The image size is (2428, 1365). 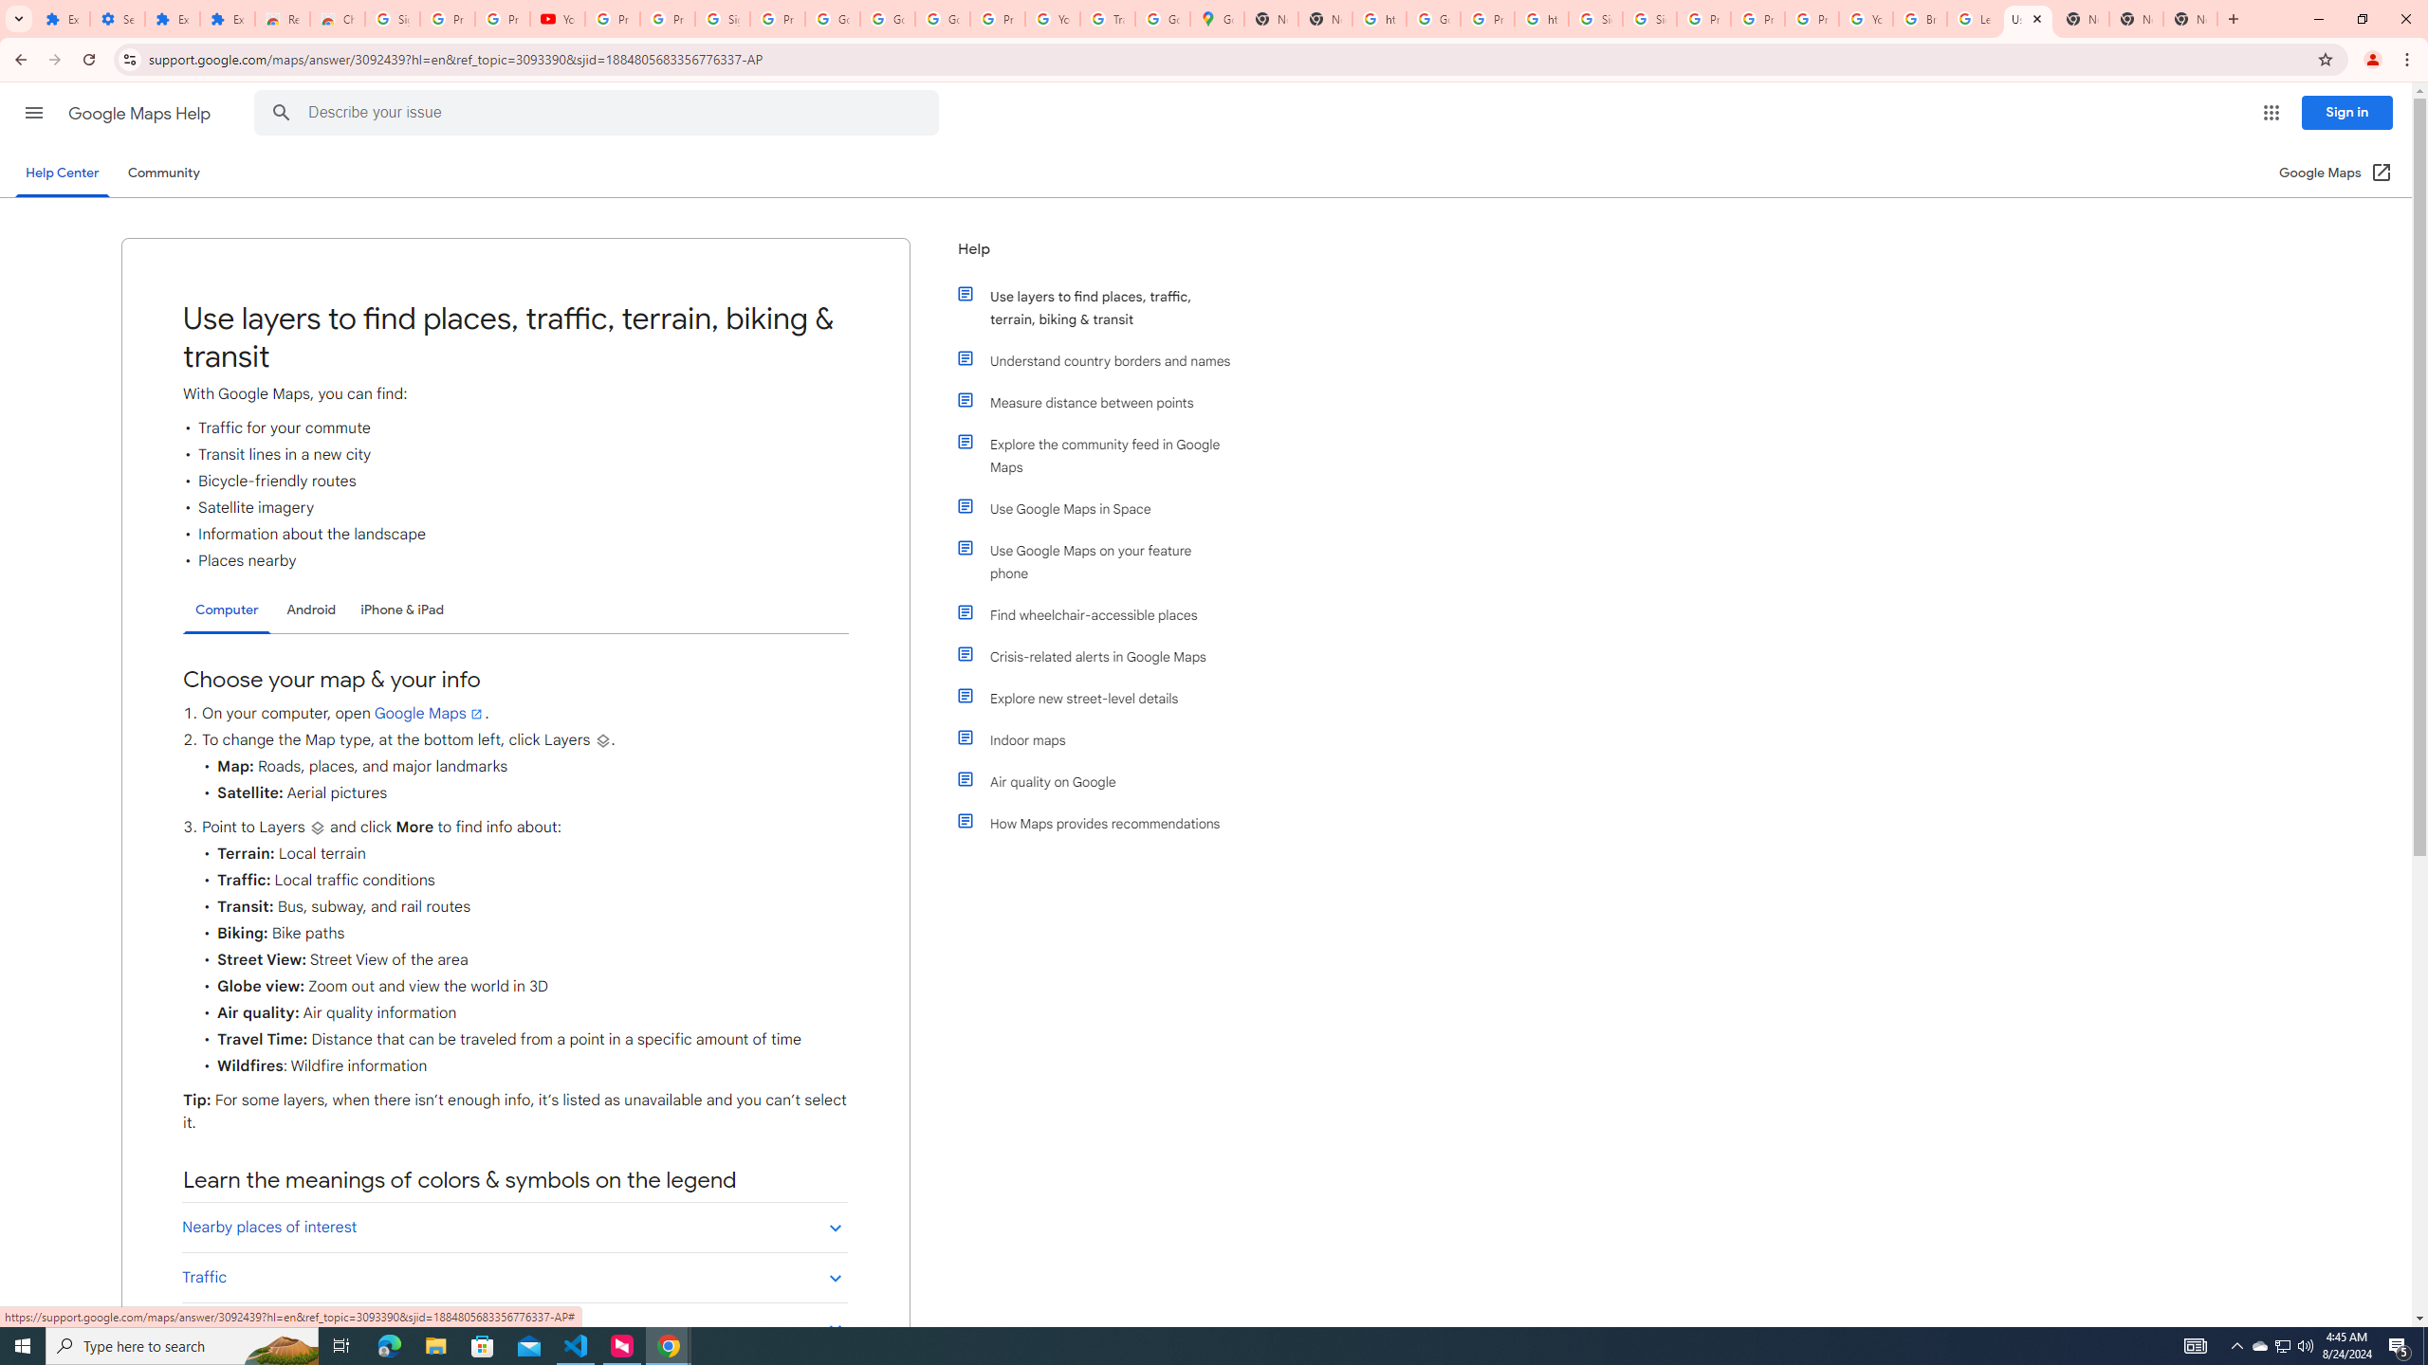 What do you see at coordinates (1103, 561) in the screenshot?
I see `Use Google Maps on your feature phone` at bounding box center [1103, 561].